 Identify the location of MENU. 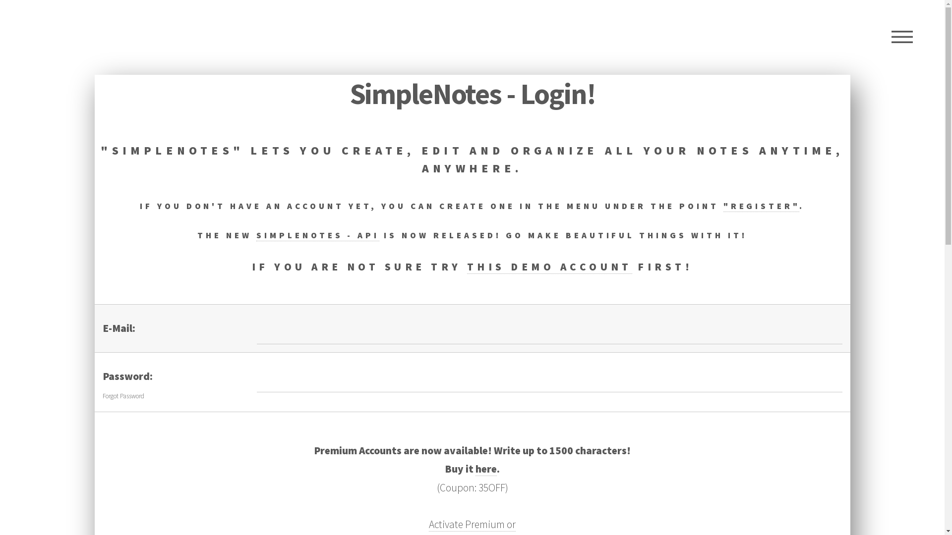
(902, 37).